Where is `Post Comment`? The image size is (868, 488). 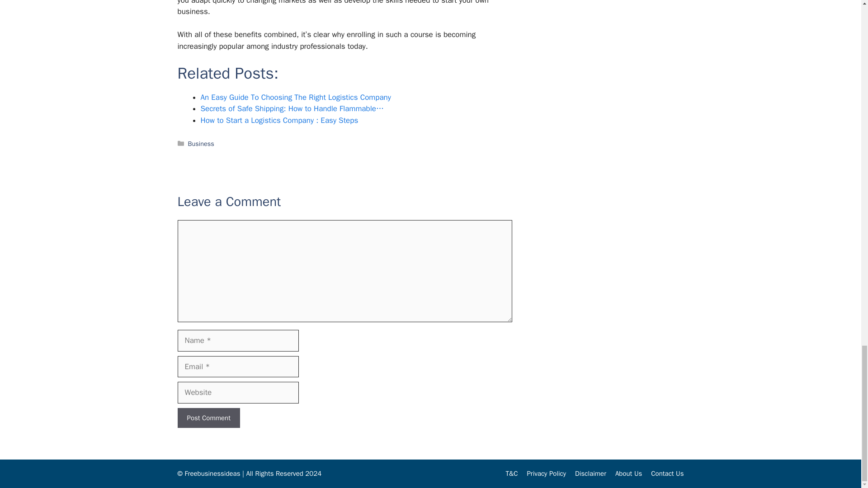 Post Comment is located at coordinates (208, 418).